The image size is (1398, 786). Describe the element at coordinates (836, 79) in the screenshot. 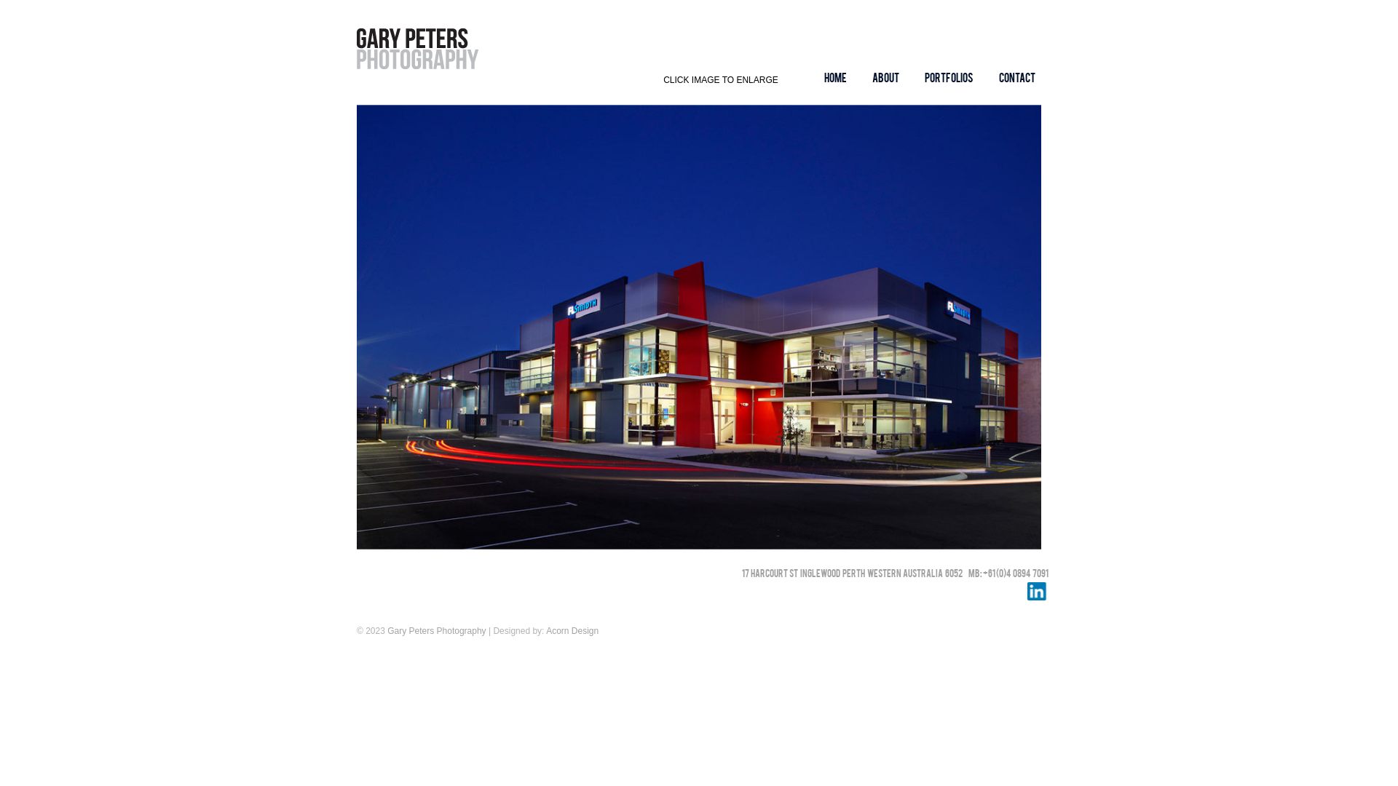

I see `HOME` at that location.